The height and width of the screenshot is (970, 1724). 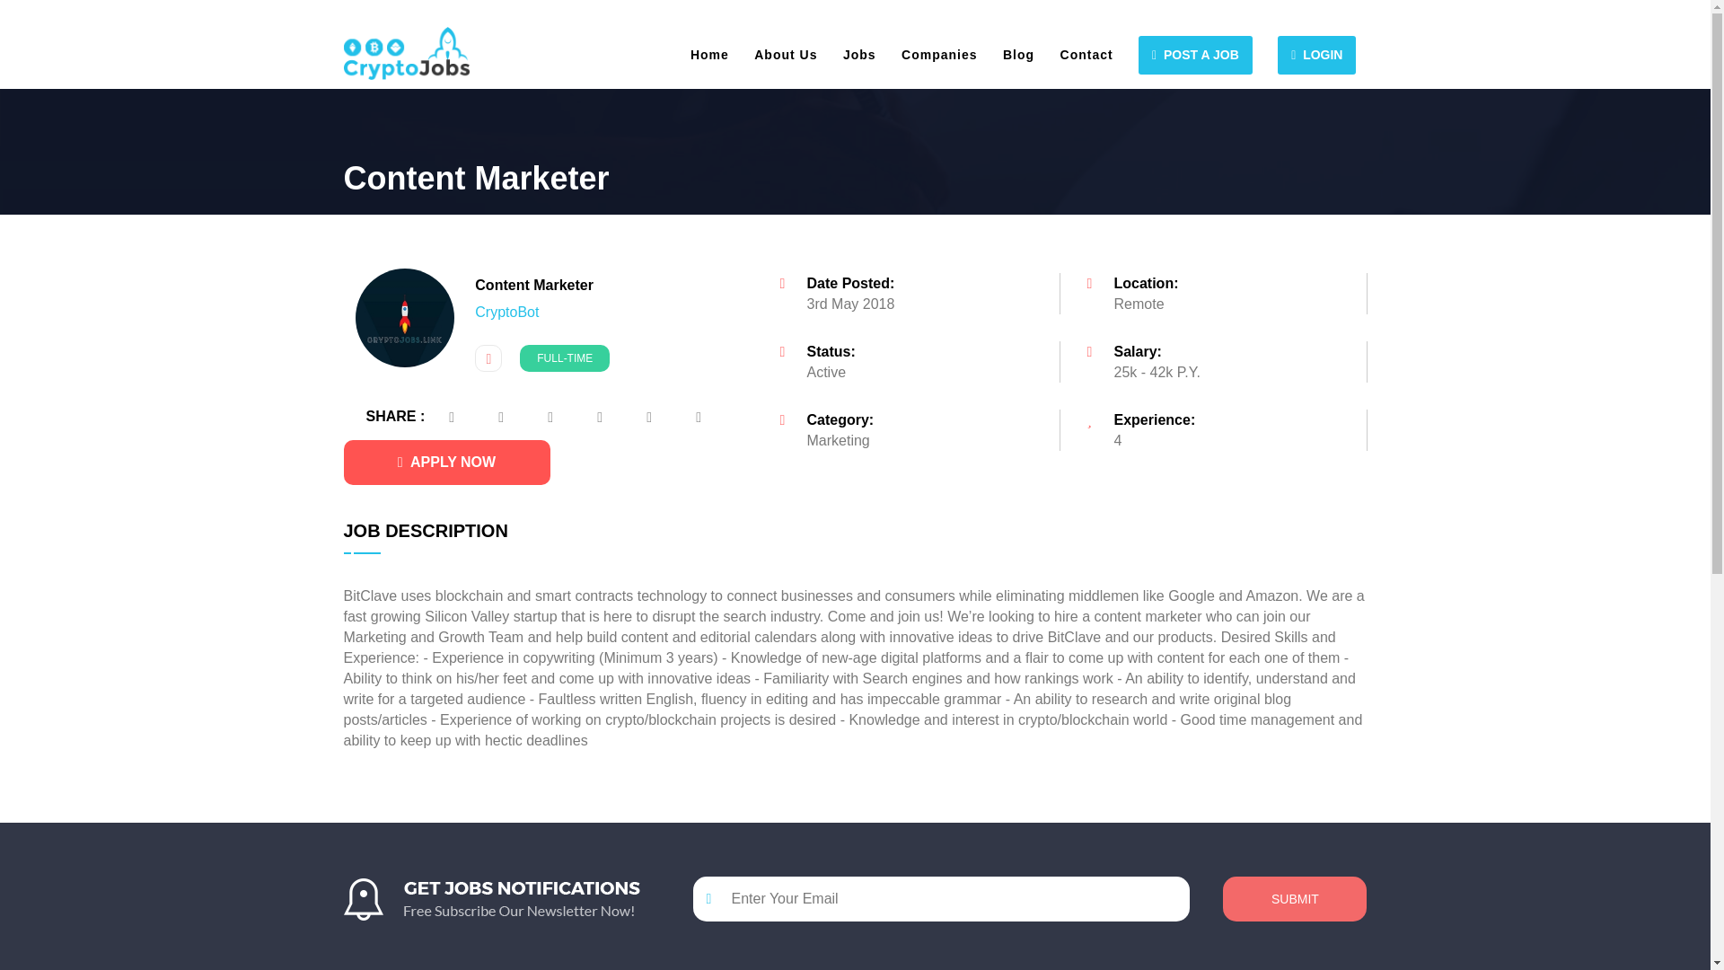 I want to click on Companies, so click(x=939, y=55).